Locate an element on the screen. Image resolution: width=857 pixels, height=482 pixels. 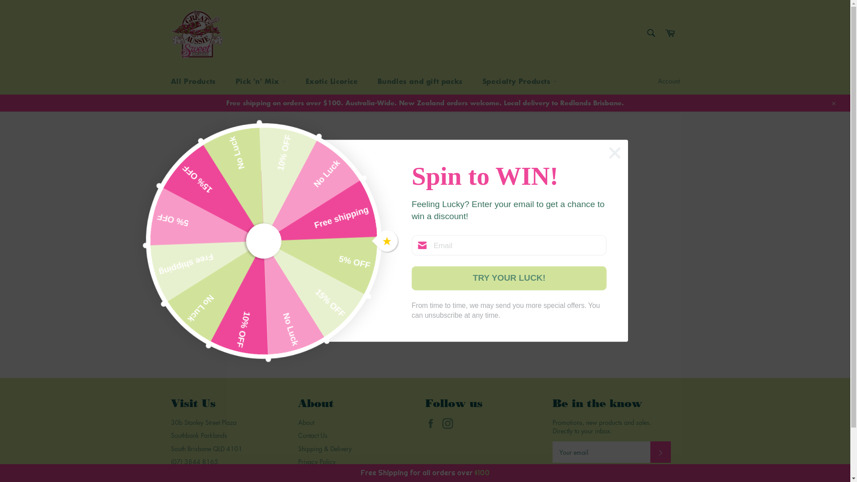
Instagram is located at coordinates (449, 424).